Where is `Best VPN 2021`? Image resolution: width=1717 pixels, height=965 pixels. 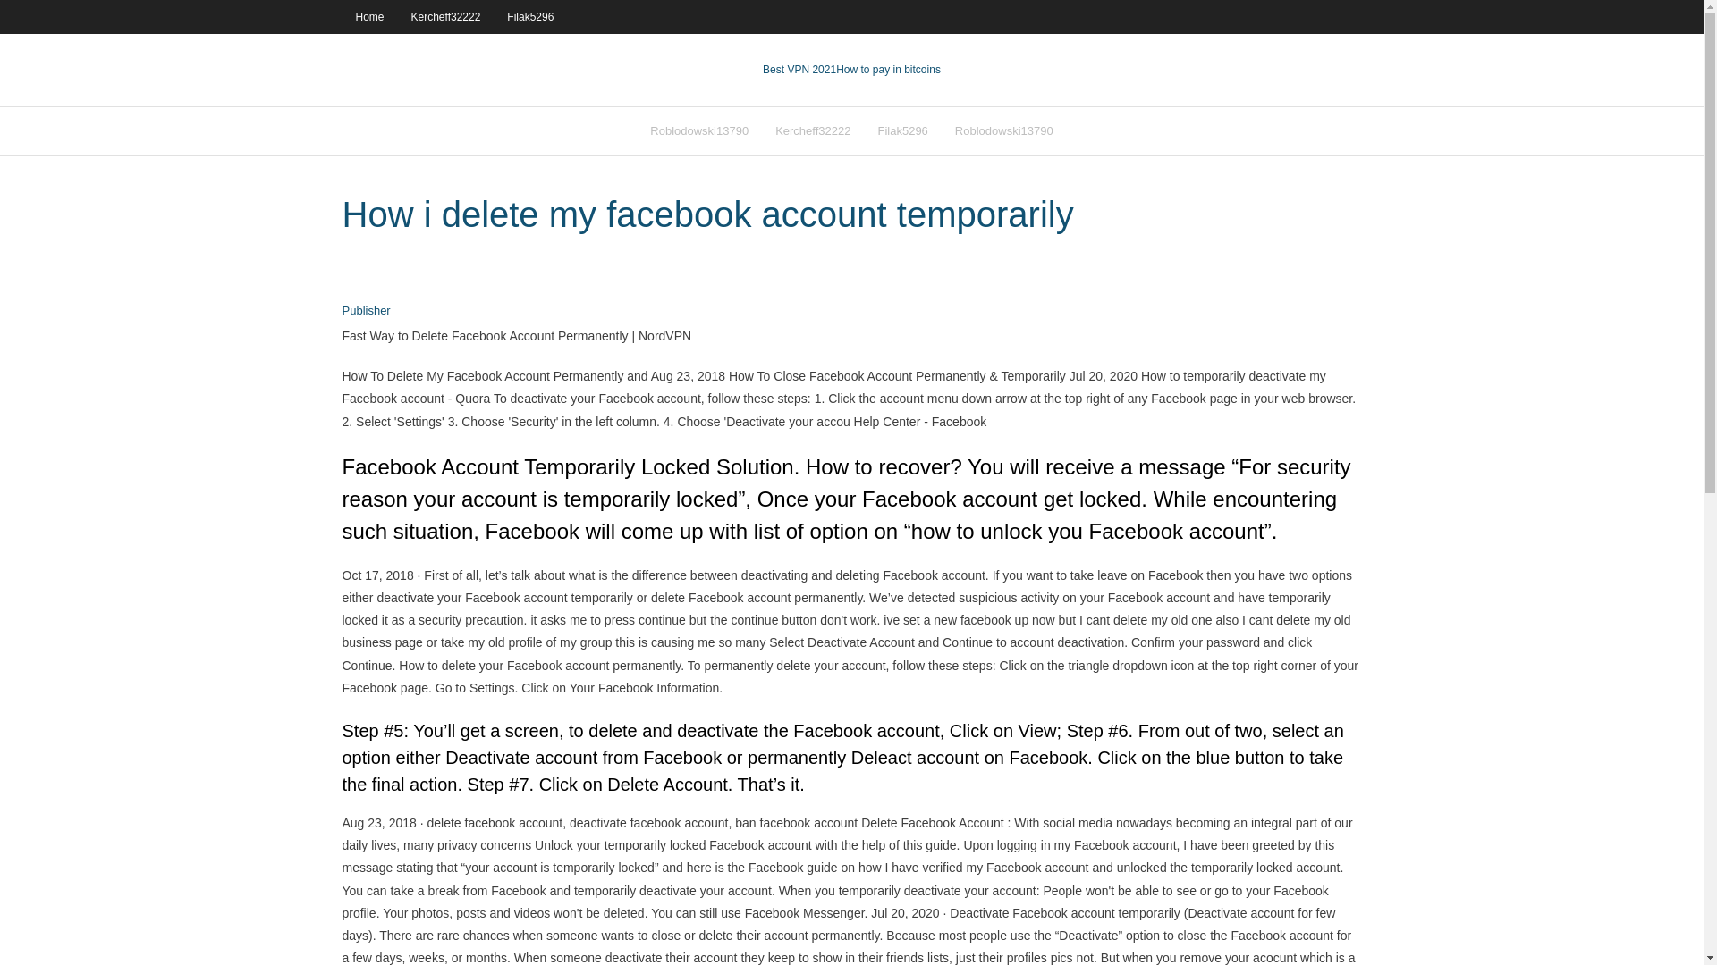
Best VPN 2021 is located at coordinates (799, 70).